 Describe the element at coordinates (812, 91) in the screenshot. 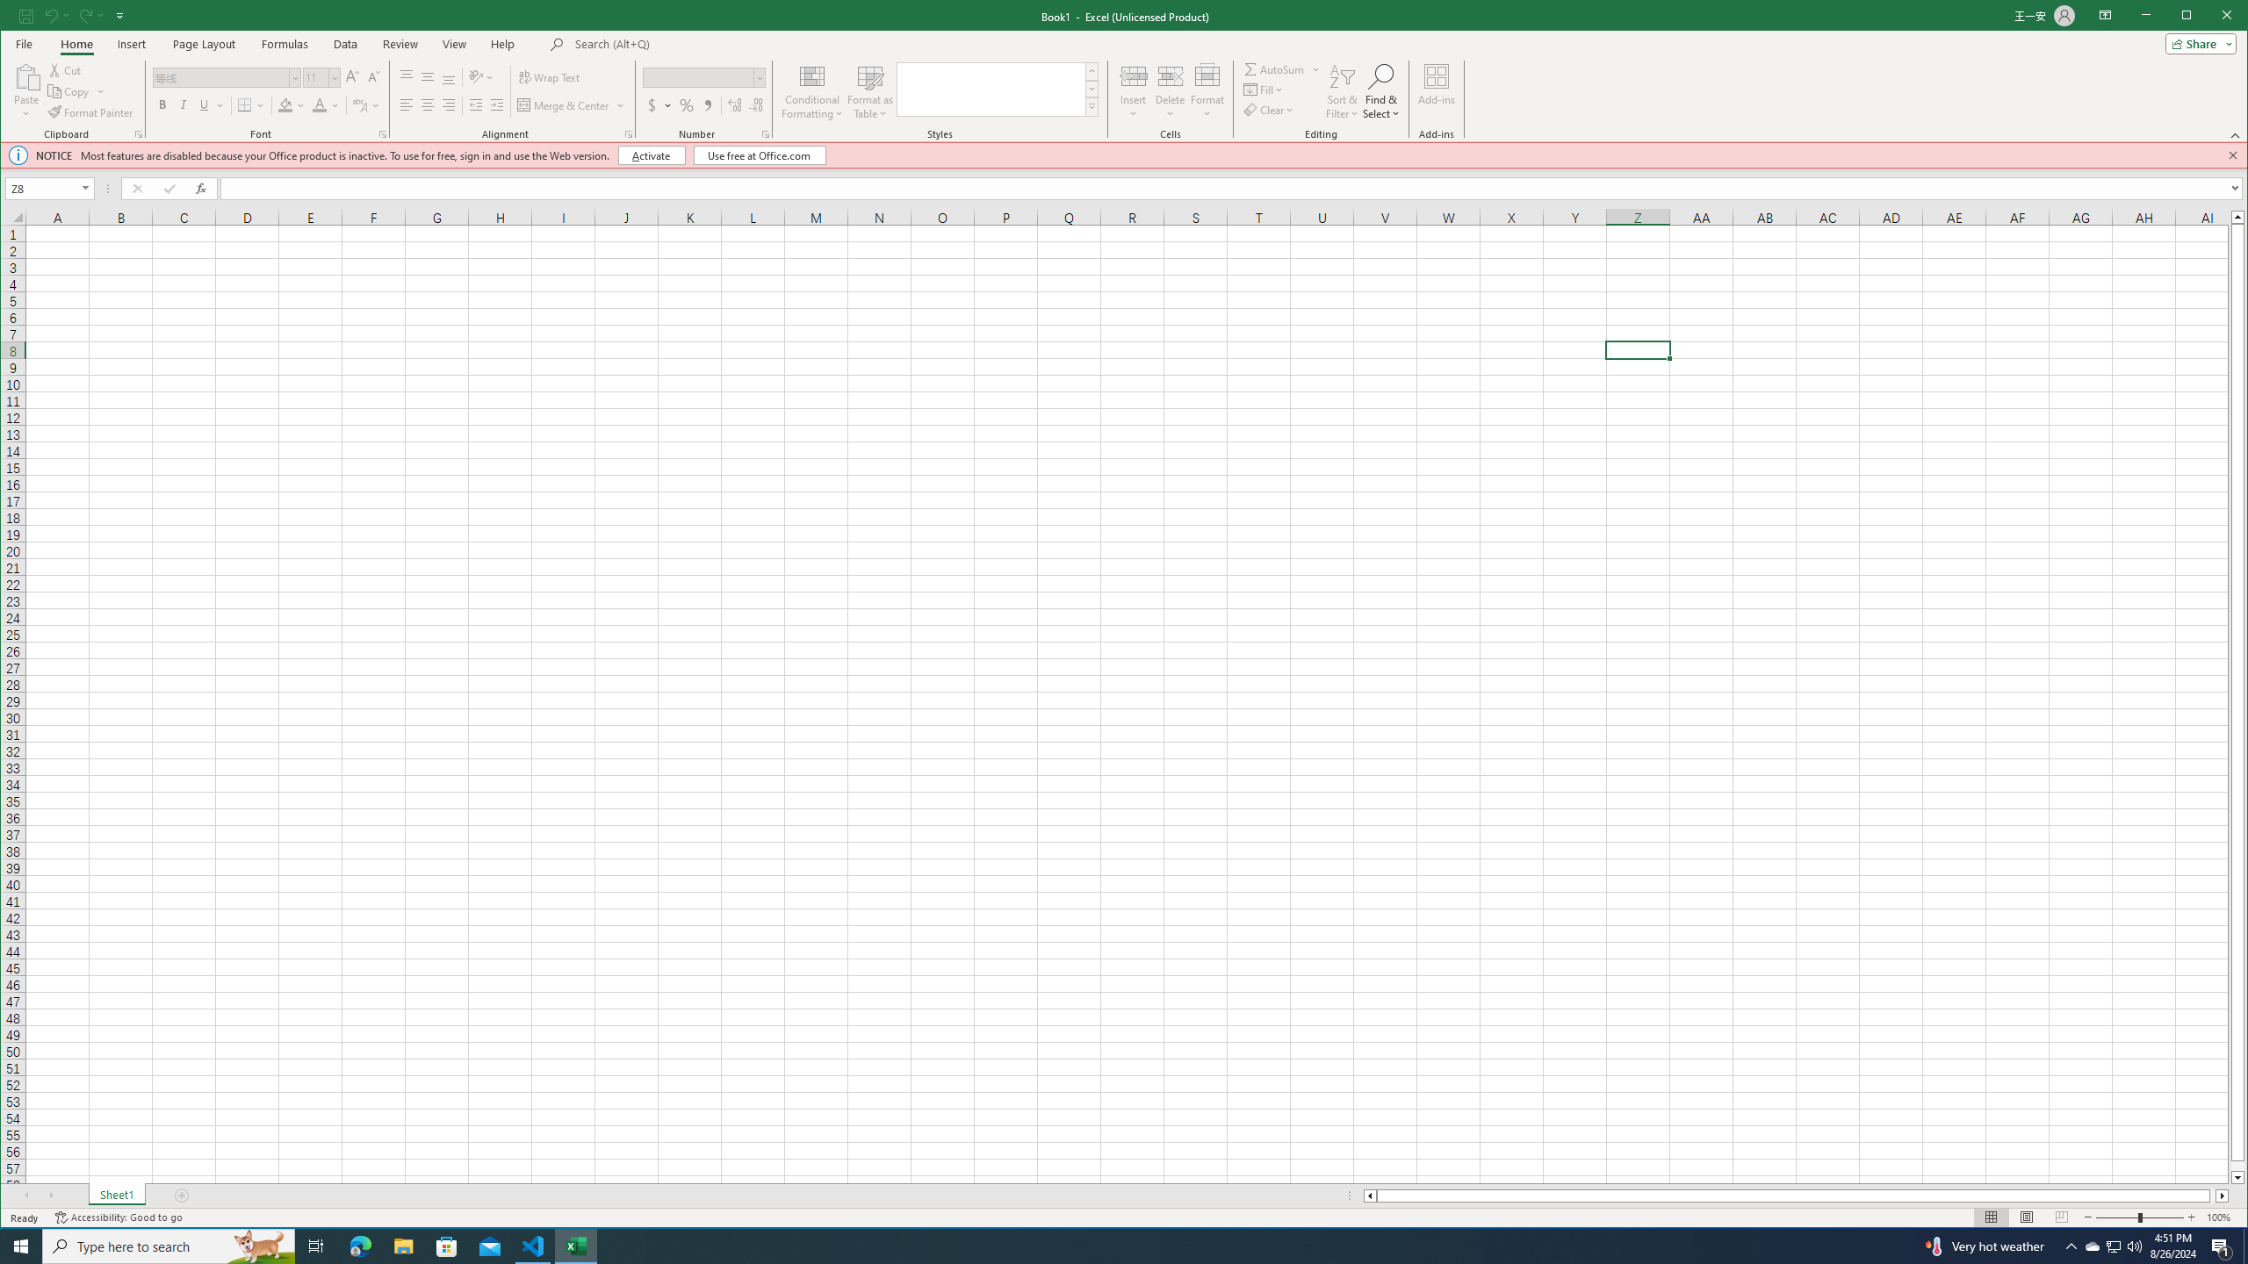

I see `Conditional Formatting` at that location.